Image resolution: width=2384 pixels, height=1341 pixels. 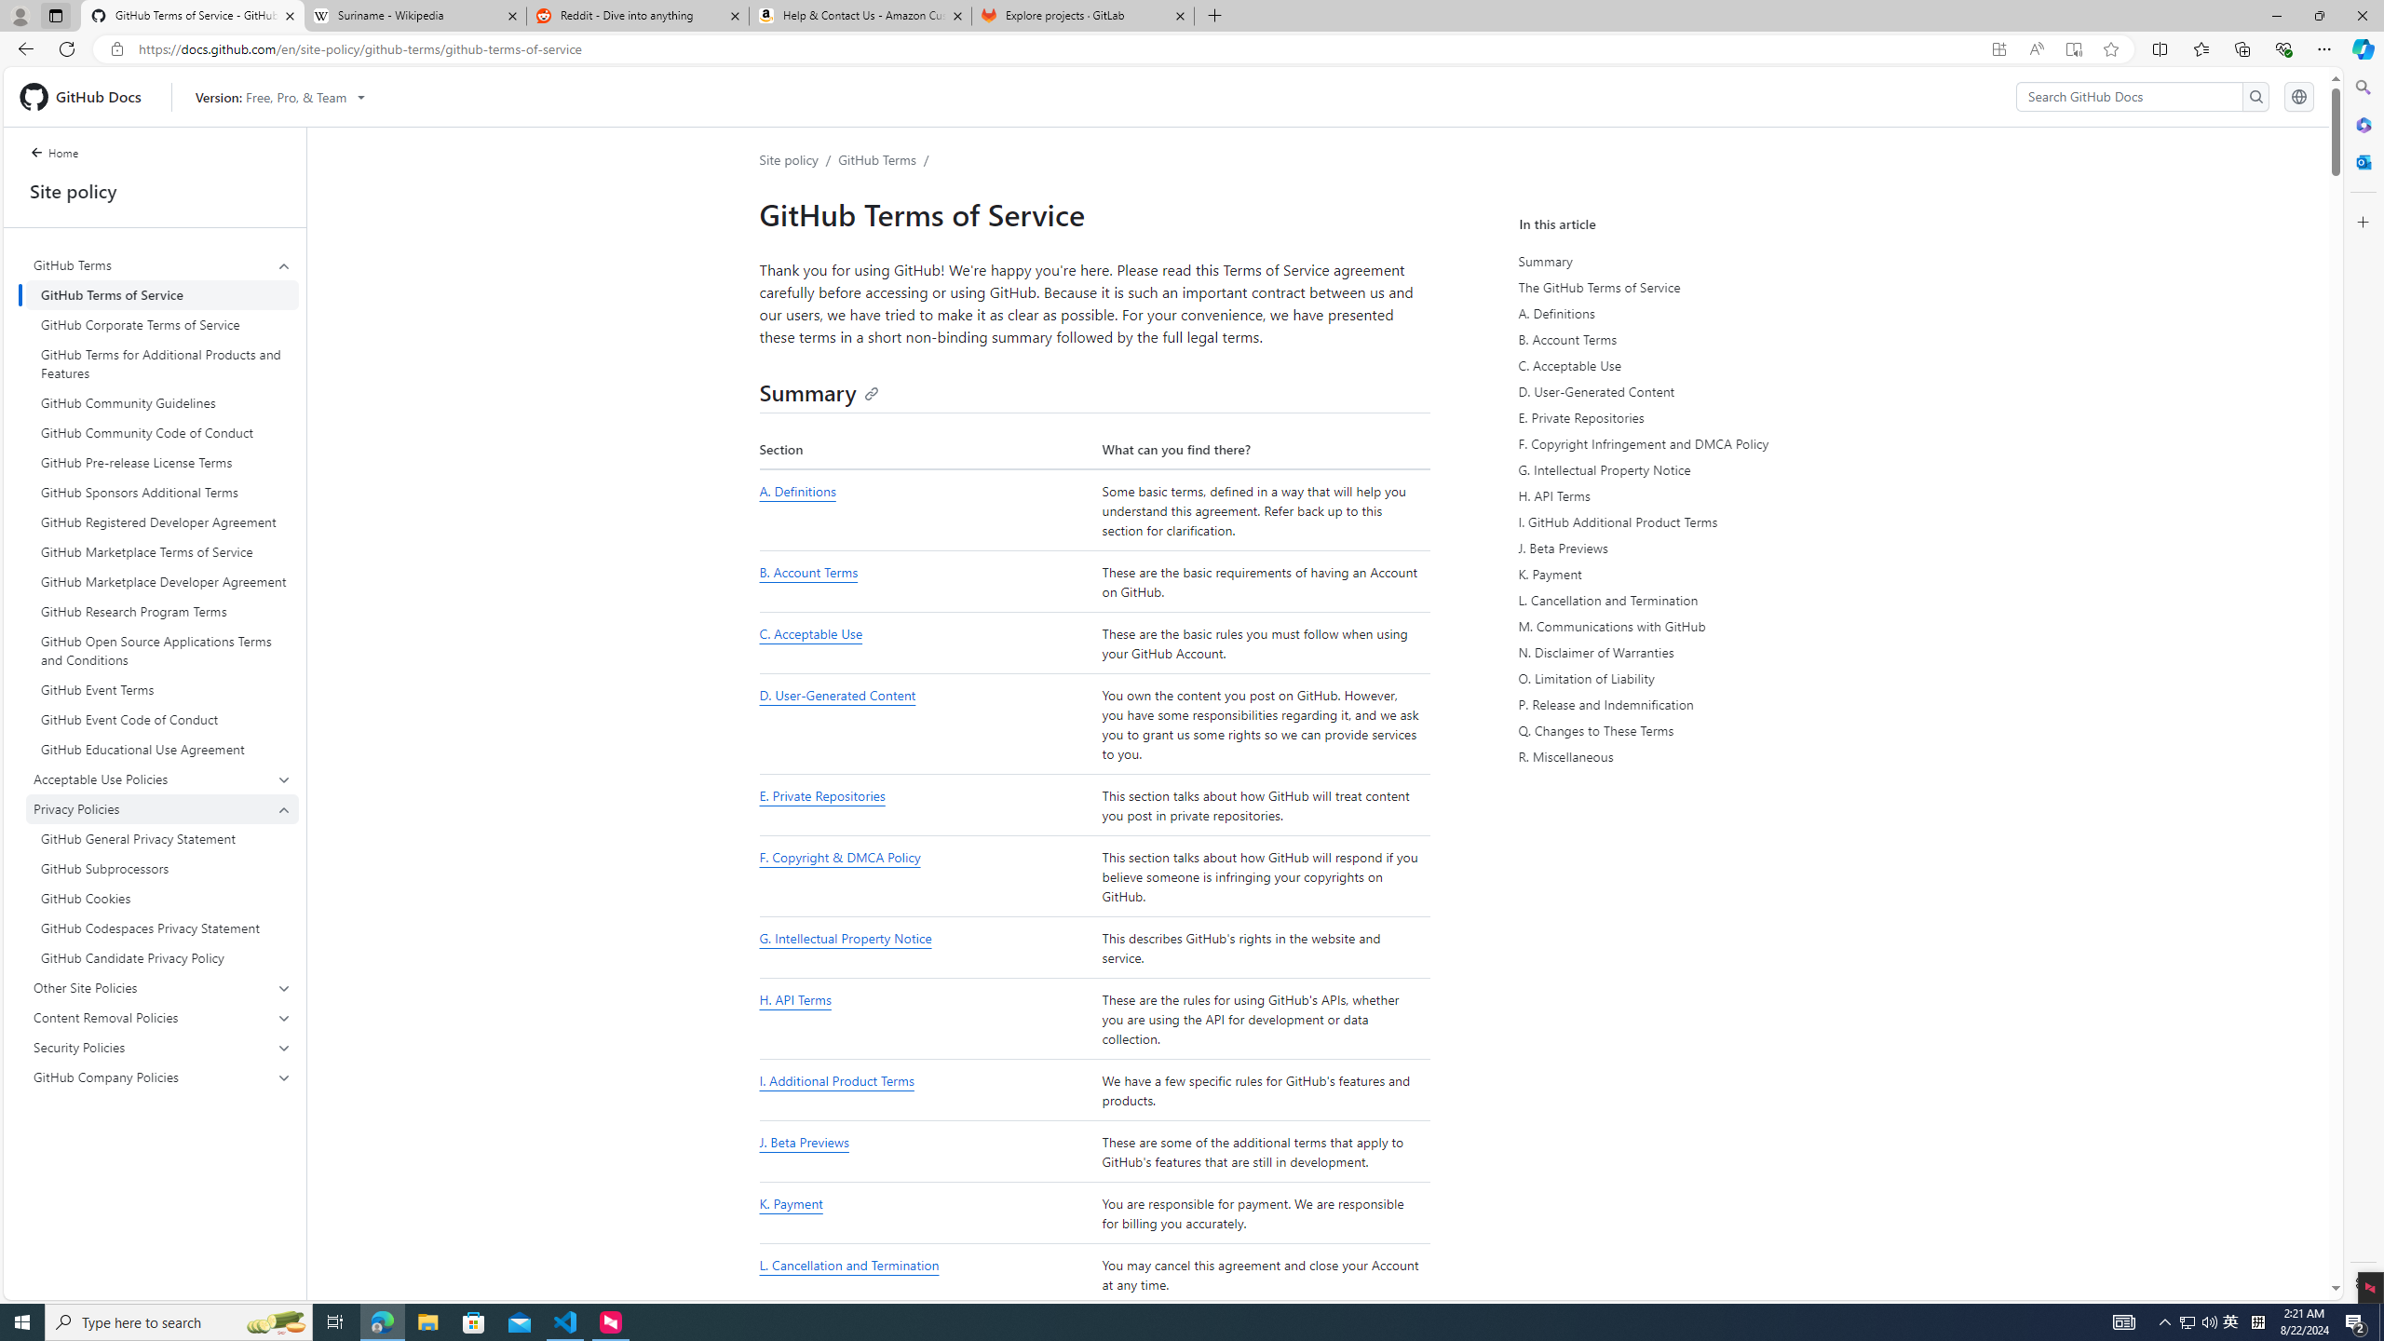 What do you see at coordinates (926, 1152) in the screenshot?
I see `J. Beta Previews` at bounding box center [926, 1152].